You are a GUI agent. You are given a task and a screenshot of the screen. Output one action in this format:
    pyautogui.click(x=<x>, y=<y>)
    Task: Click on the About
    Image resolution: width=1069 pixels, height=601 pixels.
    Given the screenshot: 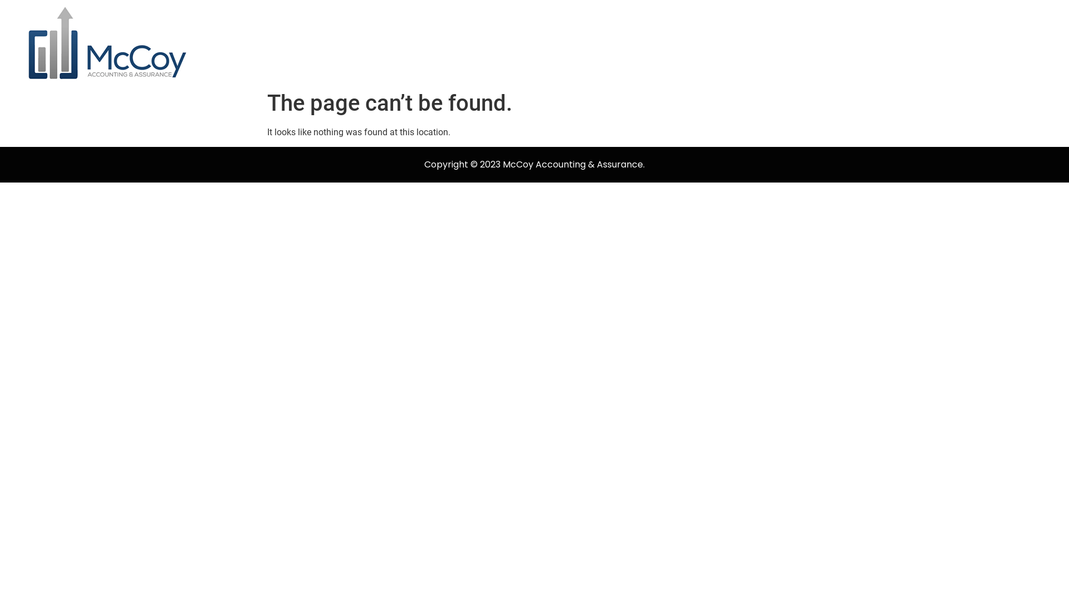 What is the action you would take?
    pyautogui.click(x=728, y=43)
    